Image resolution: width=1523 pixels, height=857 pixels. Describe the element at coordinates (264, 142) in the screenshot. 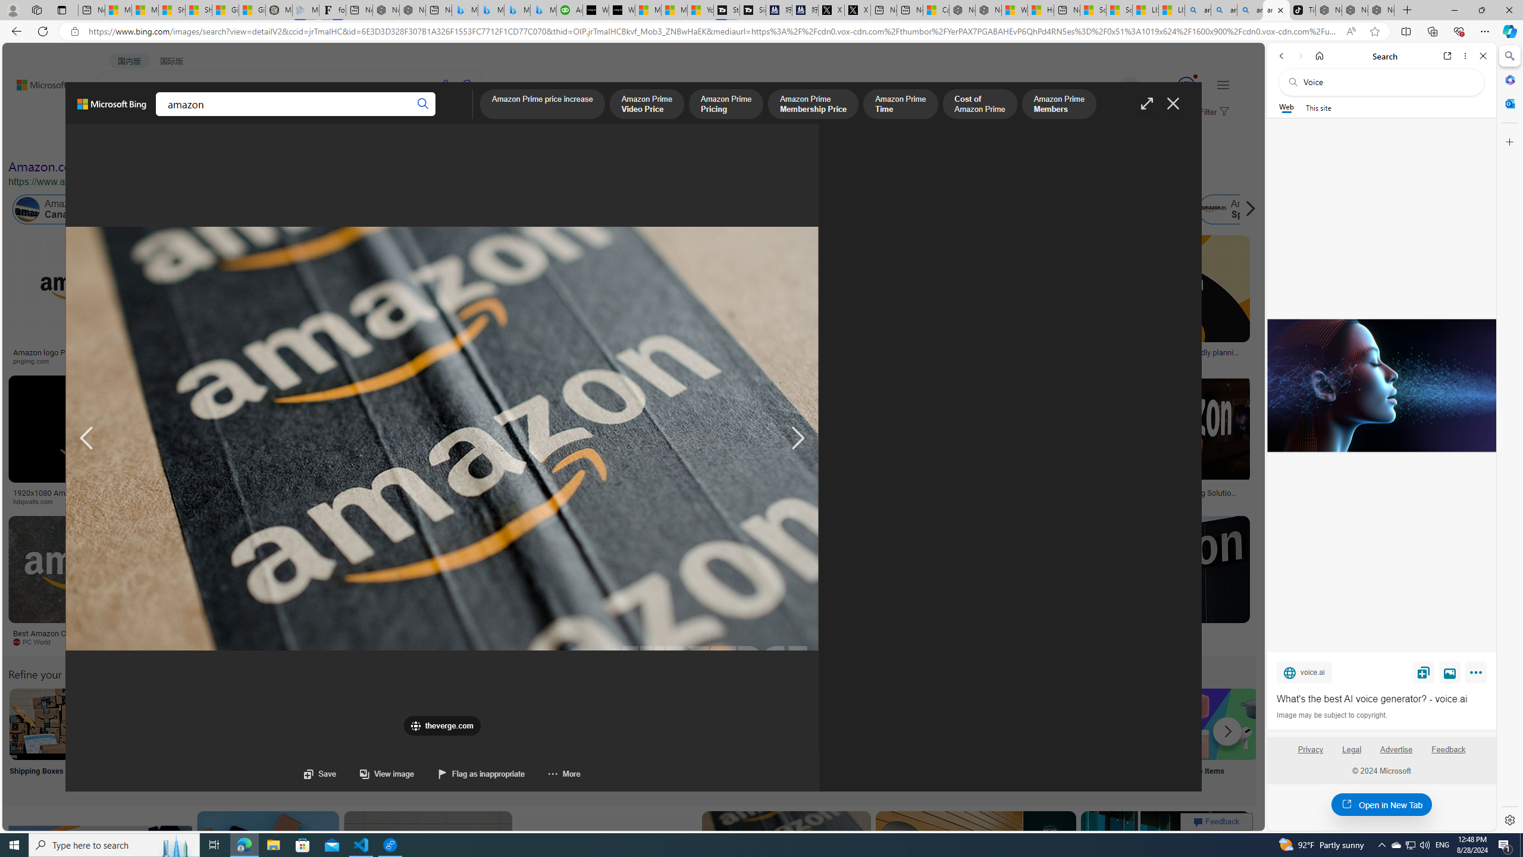

I see `Layout` at that location.